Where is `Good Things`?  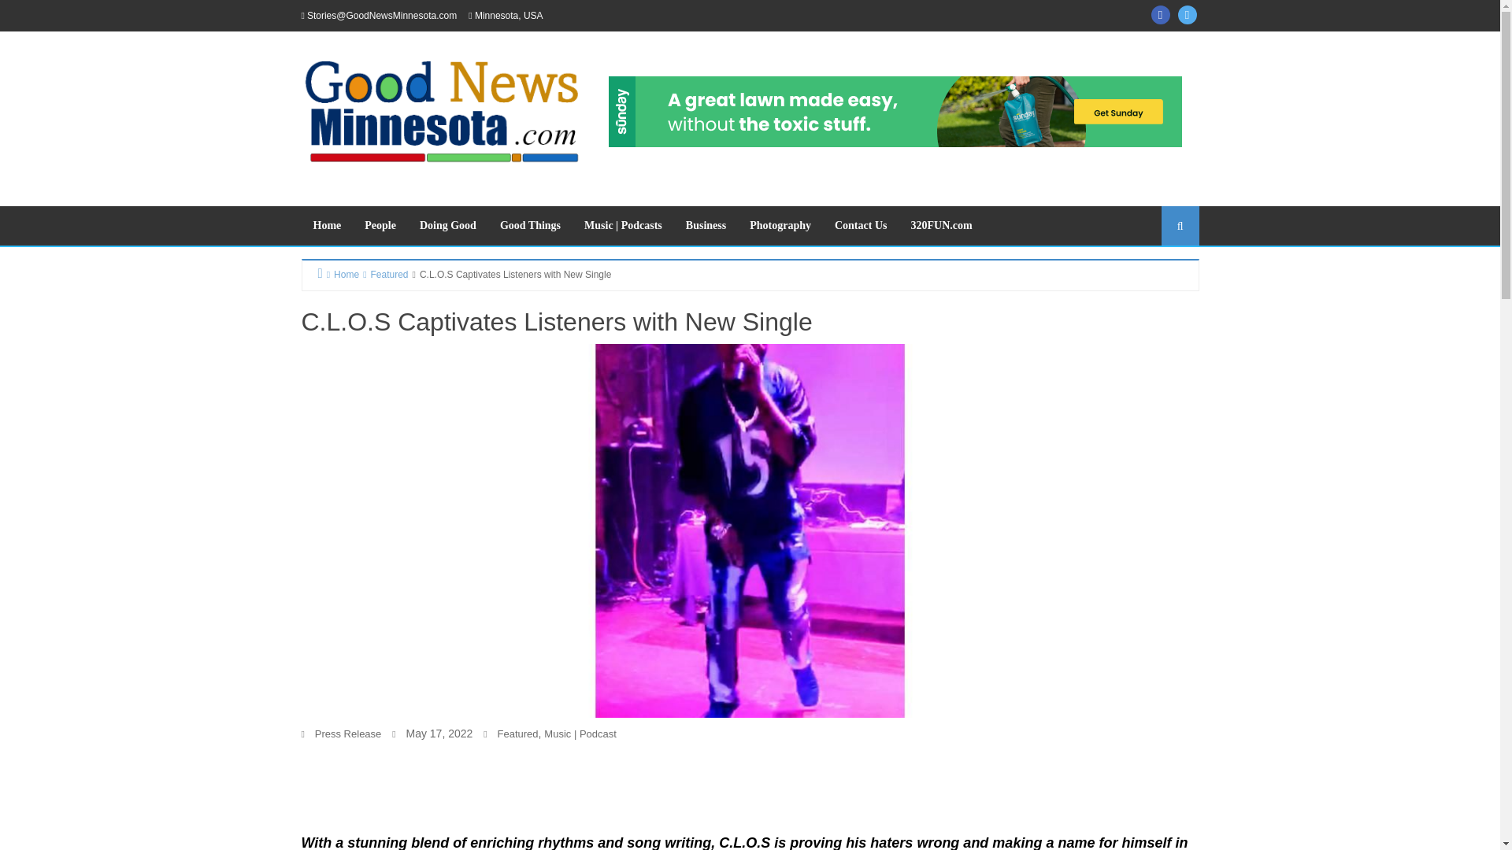 Good Things is located at coordinates (531, 226).